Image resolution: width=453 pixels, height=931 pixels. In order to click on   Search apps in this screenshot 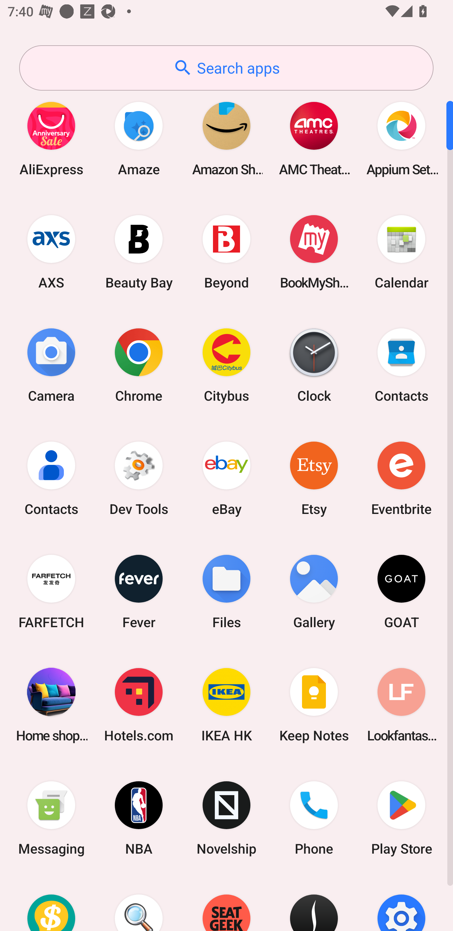, I will do `click(226, 68)`.